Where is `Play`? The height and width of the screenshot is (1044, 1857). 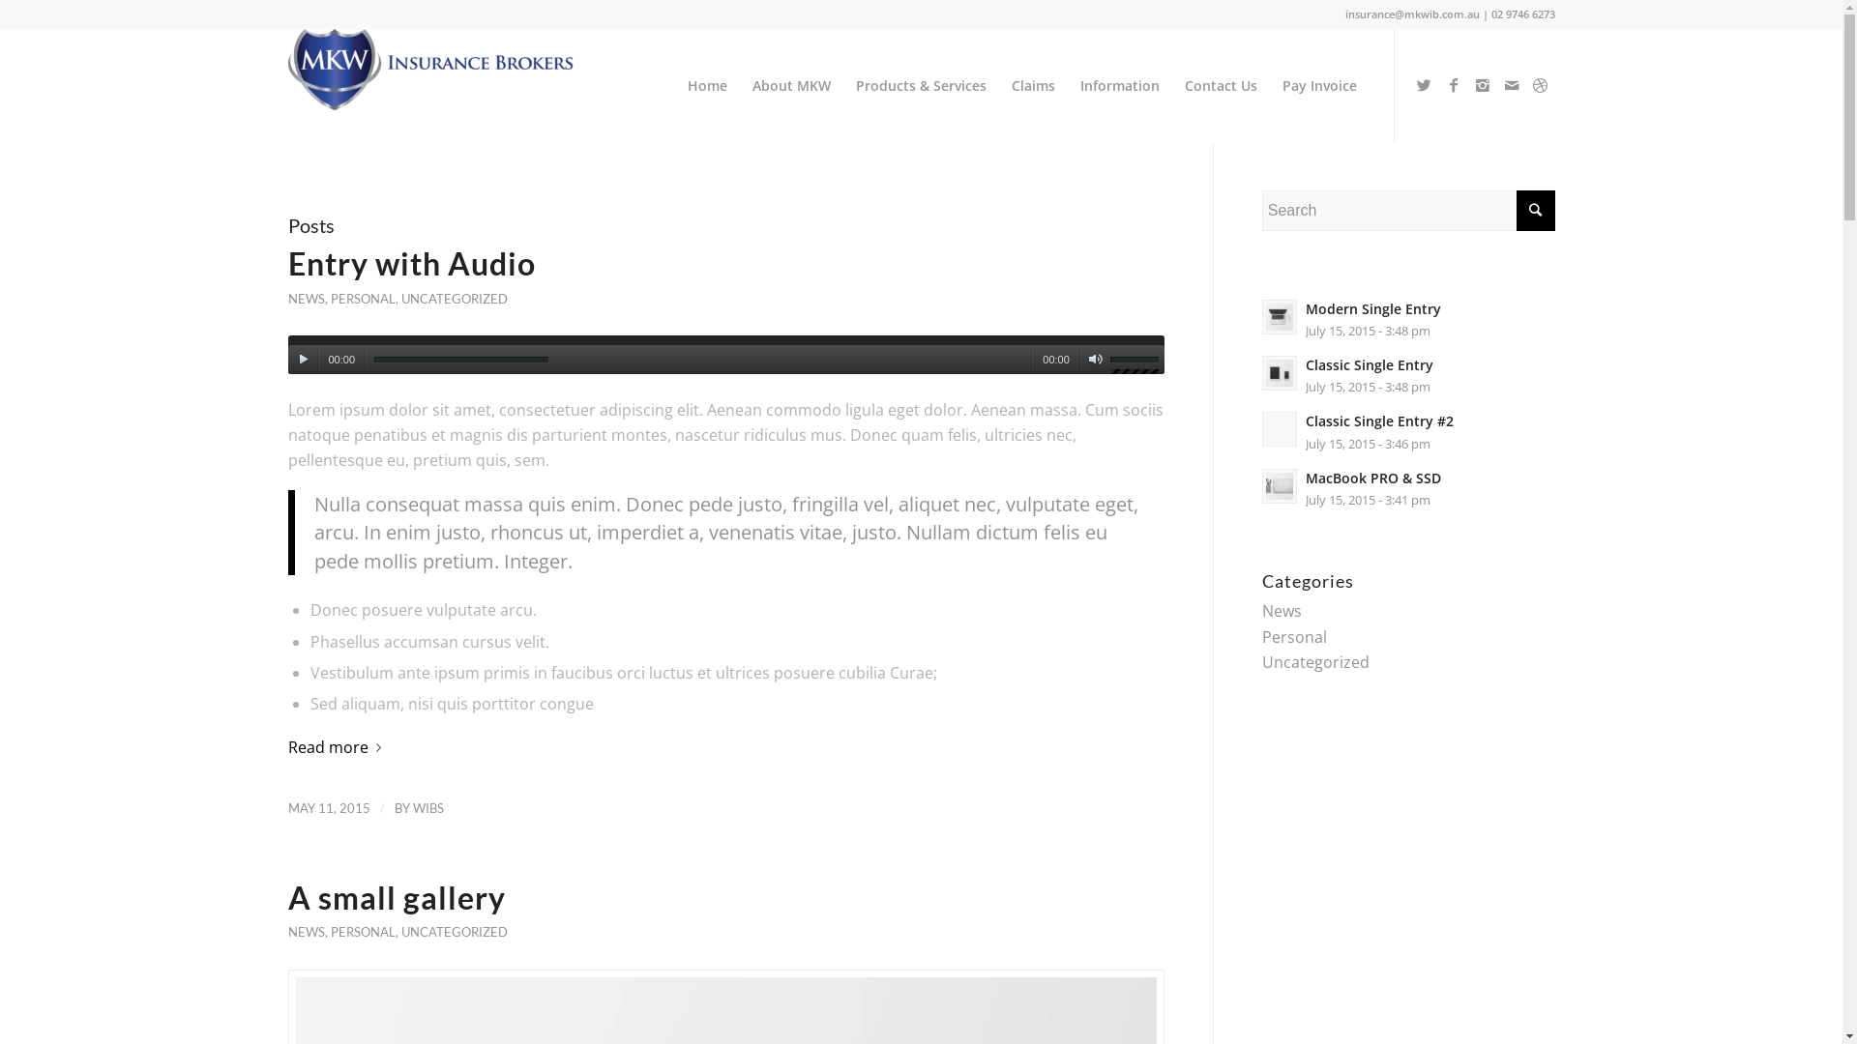
Play is located at coordinates (304, 360).